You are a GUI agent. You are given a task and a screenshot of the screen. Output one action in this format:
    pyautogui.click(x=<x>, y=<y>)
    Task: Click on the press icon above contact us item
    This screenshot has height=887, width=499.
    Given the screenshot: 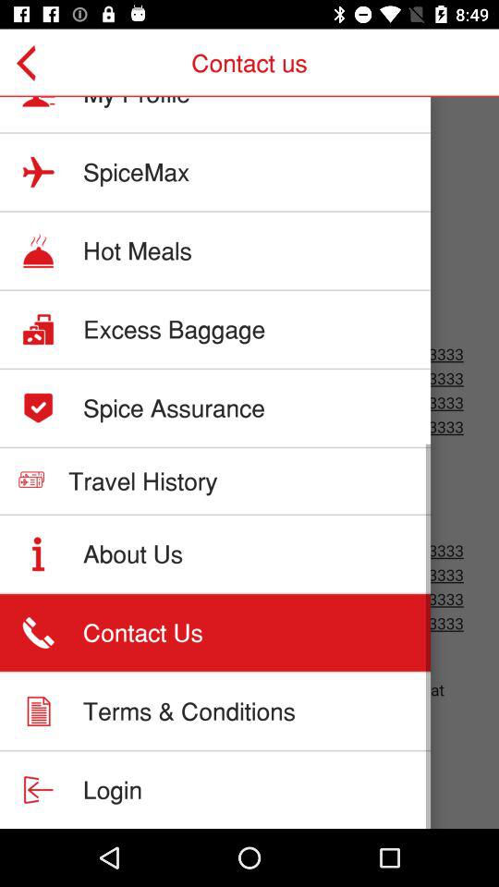 What is the action you would take?
    pyautogui.click(x=133, y=553)
    